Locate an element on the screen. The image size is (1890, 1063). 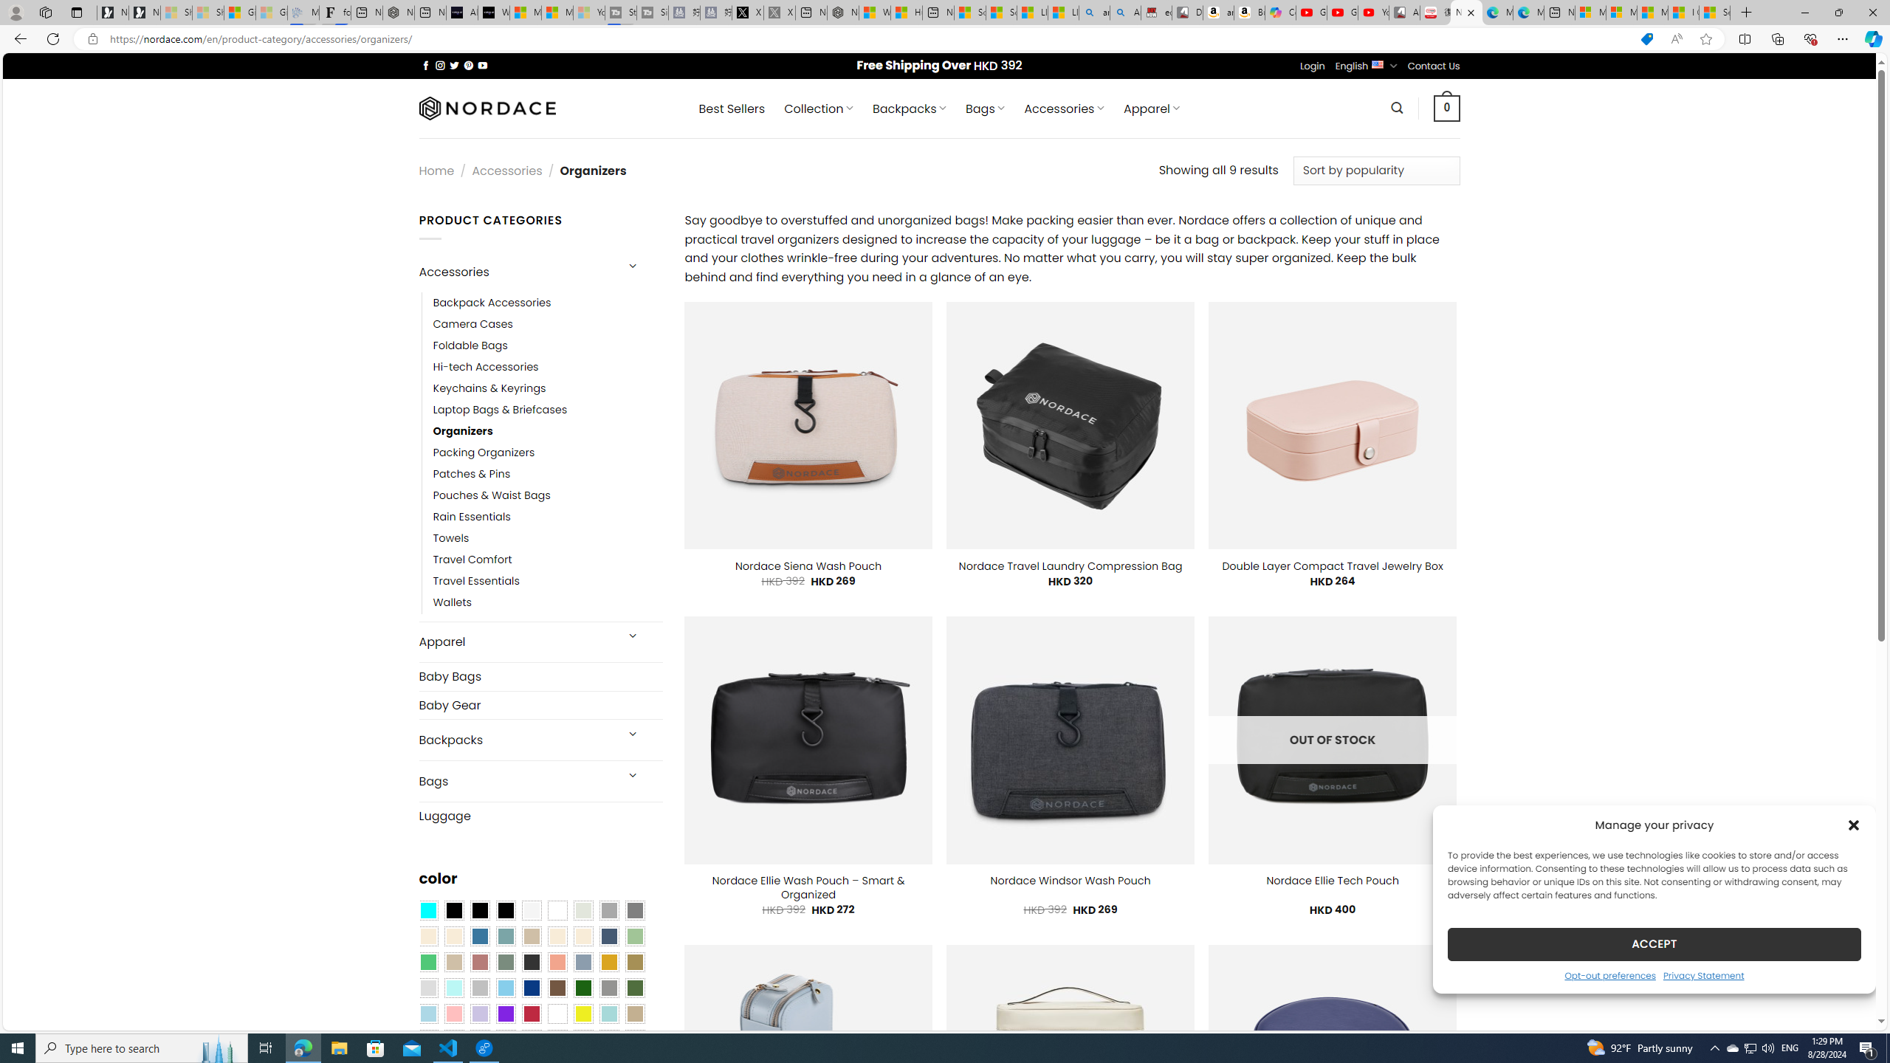
Privacy Statement is located at coordinates (1703, 974).